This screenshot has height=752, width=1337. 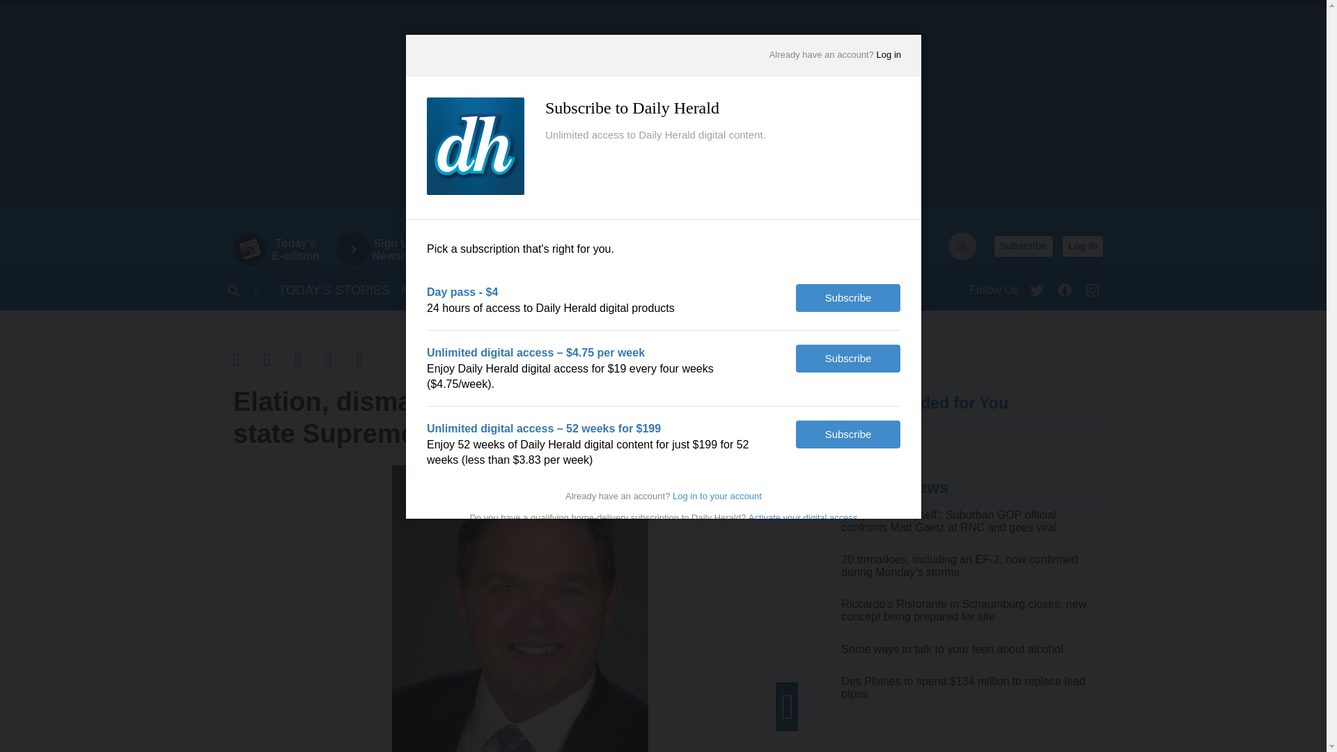 I want to click on BUSINESS, so click(x=695, y=290).